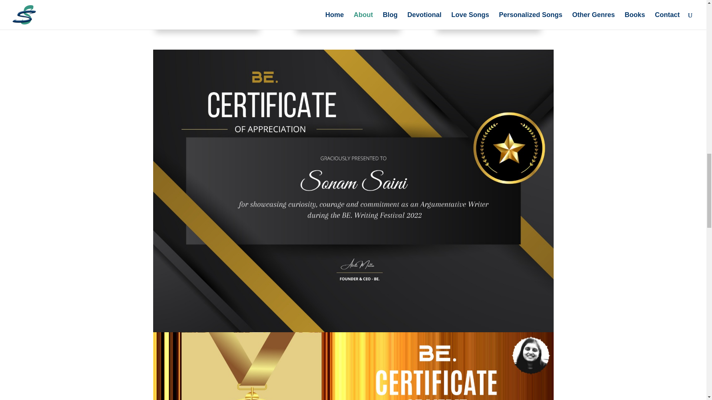  Describe the element at coordinates (207, 25) in the screenshot. I see `Prize Winner in BE. Writing Fest 2022` at that location.